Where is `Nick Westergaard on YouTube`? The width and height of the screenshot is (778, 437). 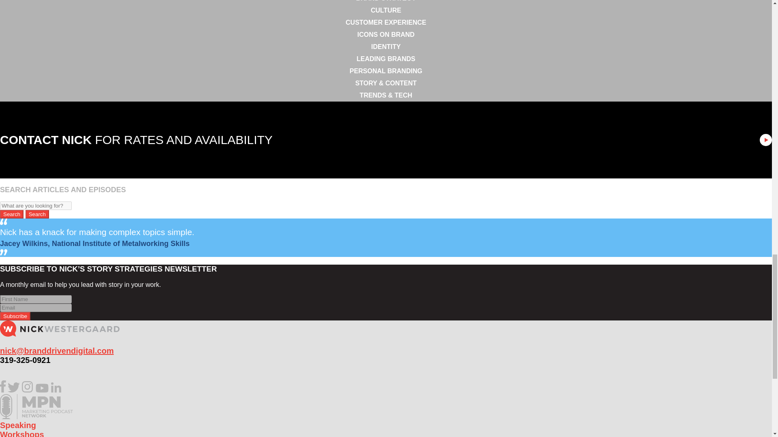 Nick Westergaard on YouTube is located at coordinates (42, 390).